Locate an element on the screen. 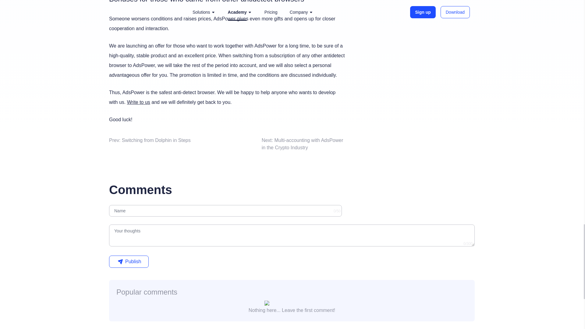 The width and height of the screenshot is (585, 329). Next: Multi-accounting with AdsPower in the Crypto Industry is located at coordinates (302, 144).